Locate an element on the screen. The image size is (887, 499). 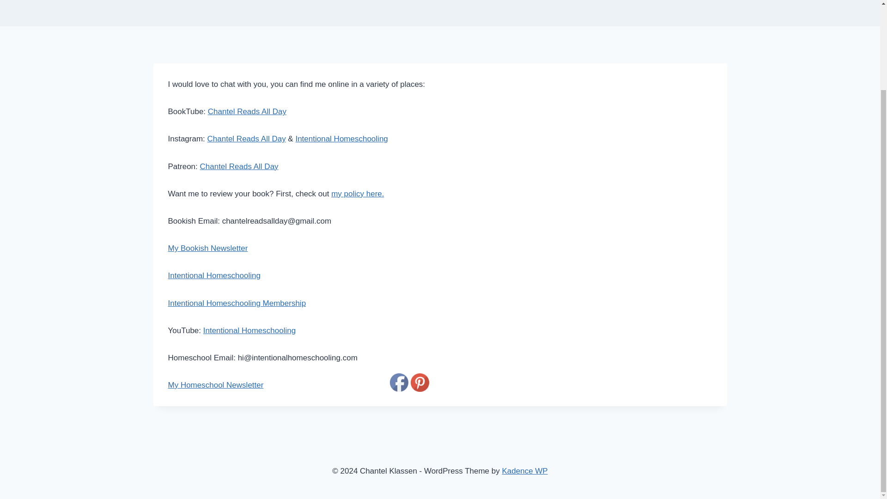
Kadence WP is located at coordinates (524, 471).